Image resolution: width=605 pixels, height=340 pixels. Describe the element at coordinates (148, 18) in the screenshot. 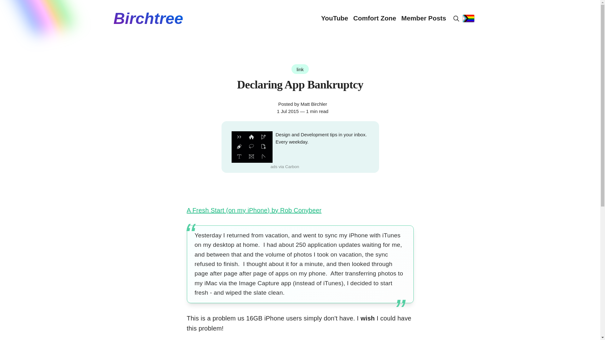

I see `Birchtree` at that location.